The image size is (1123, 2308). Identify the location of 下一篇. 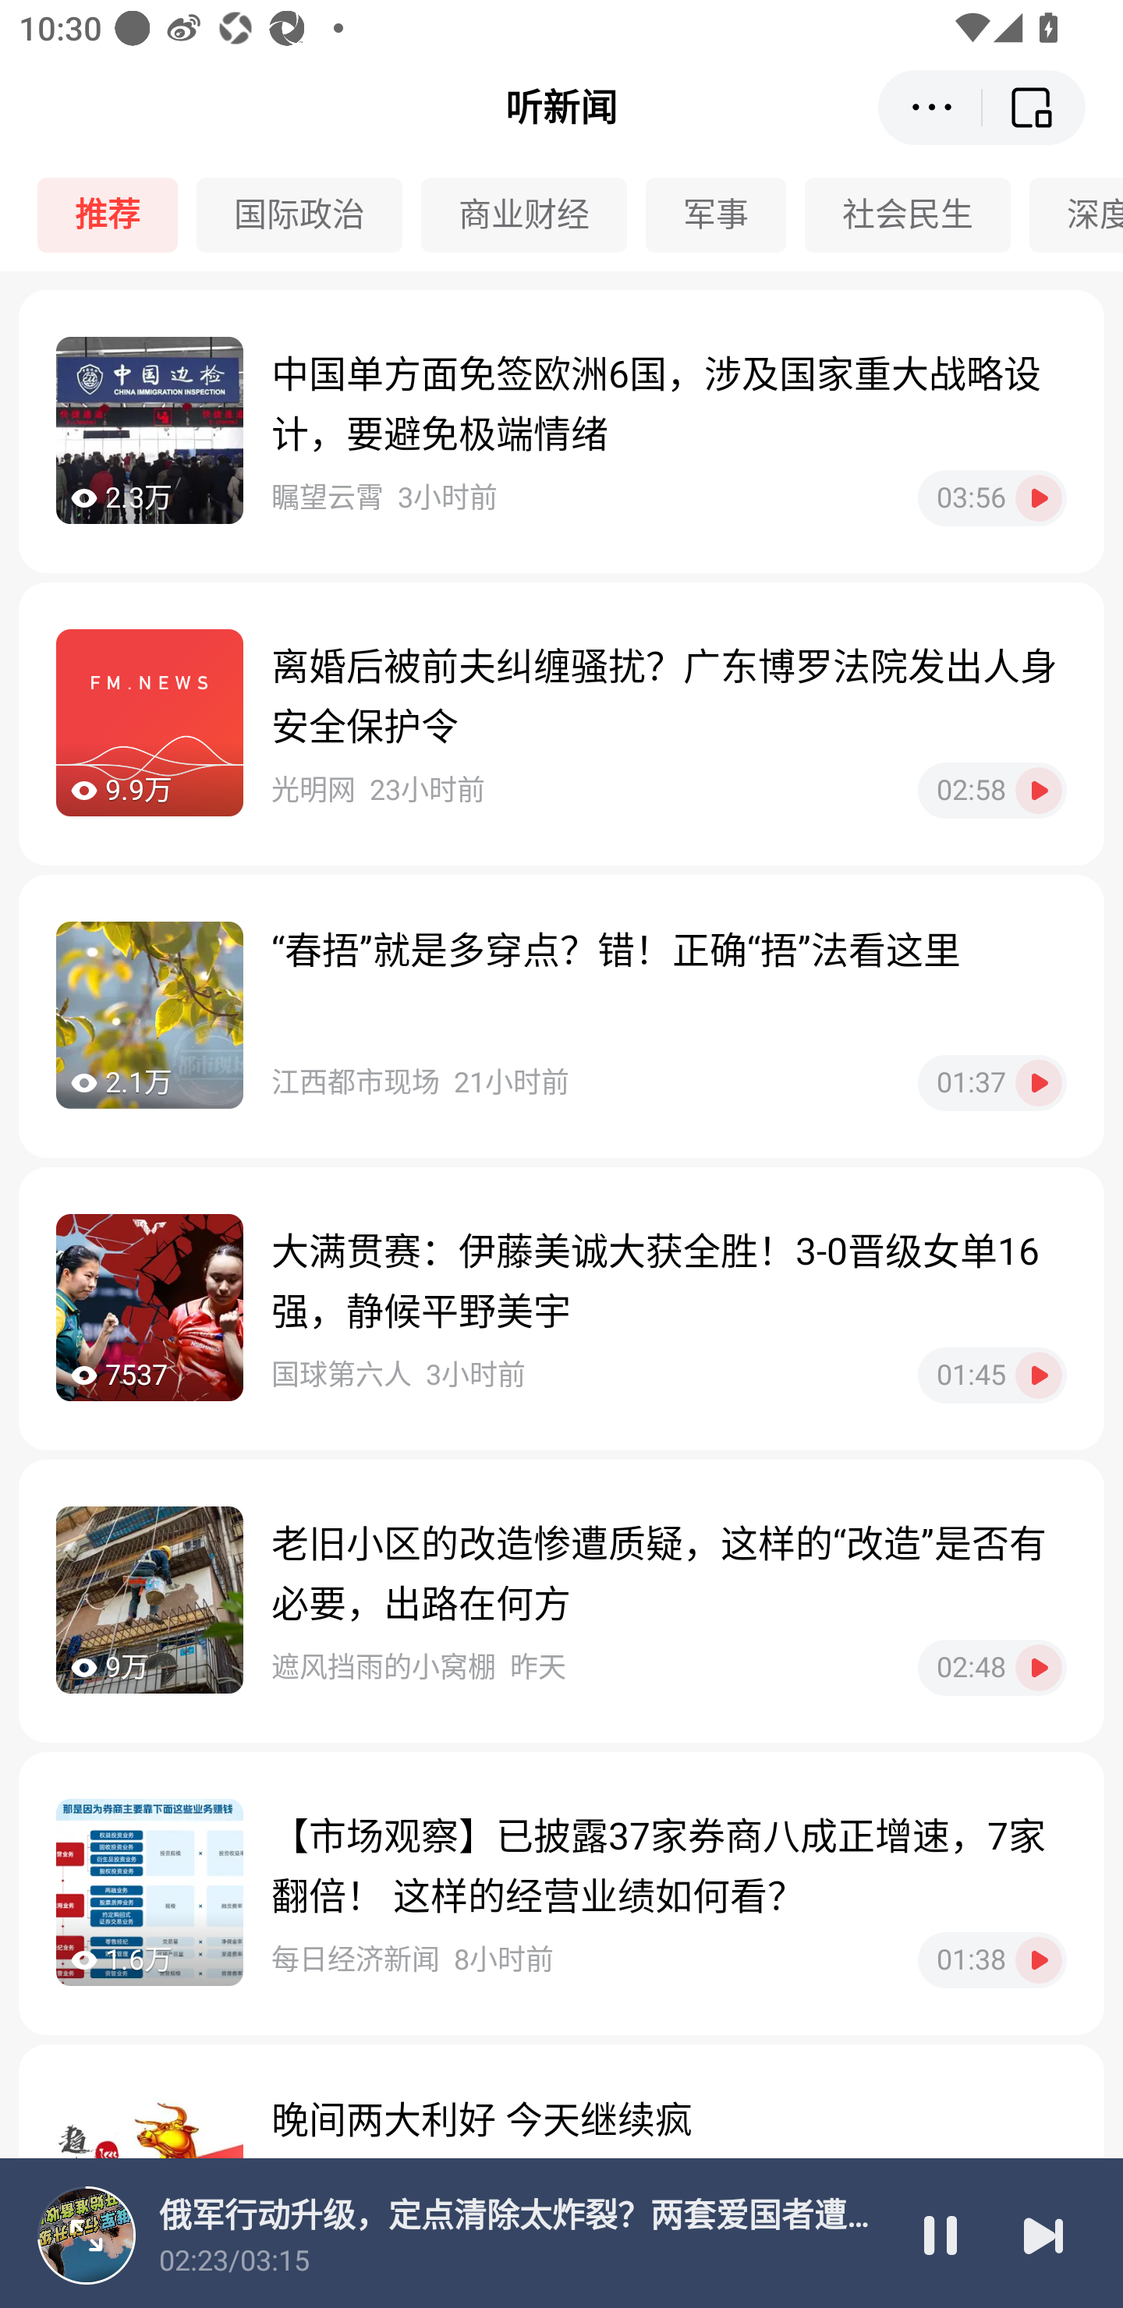
(1043, 2235).